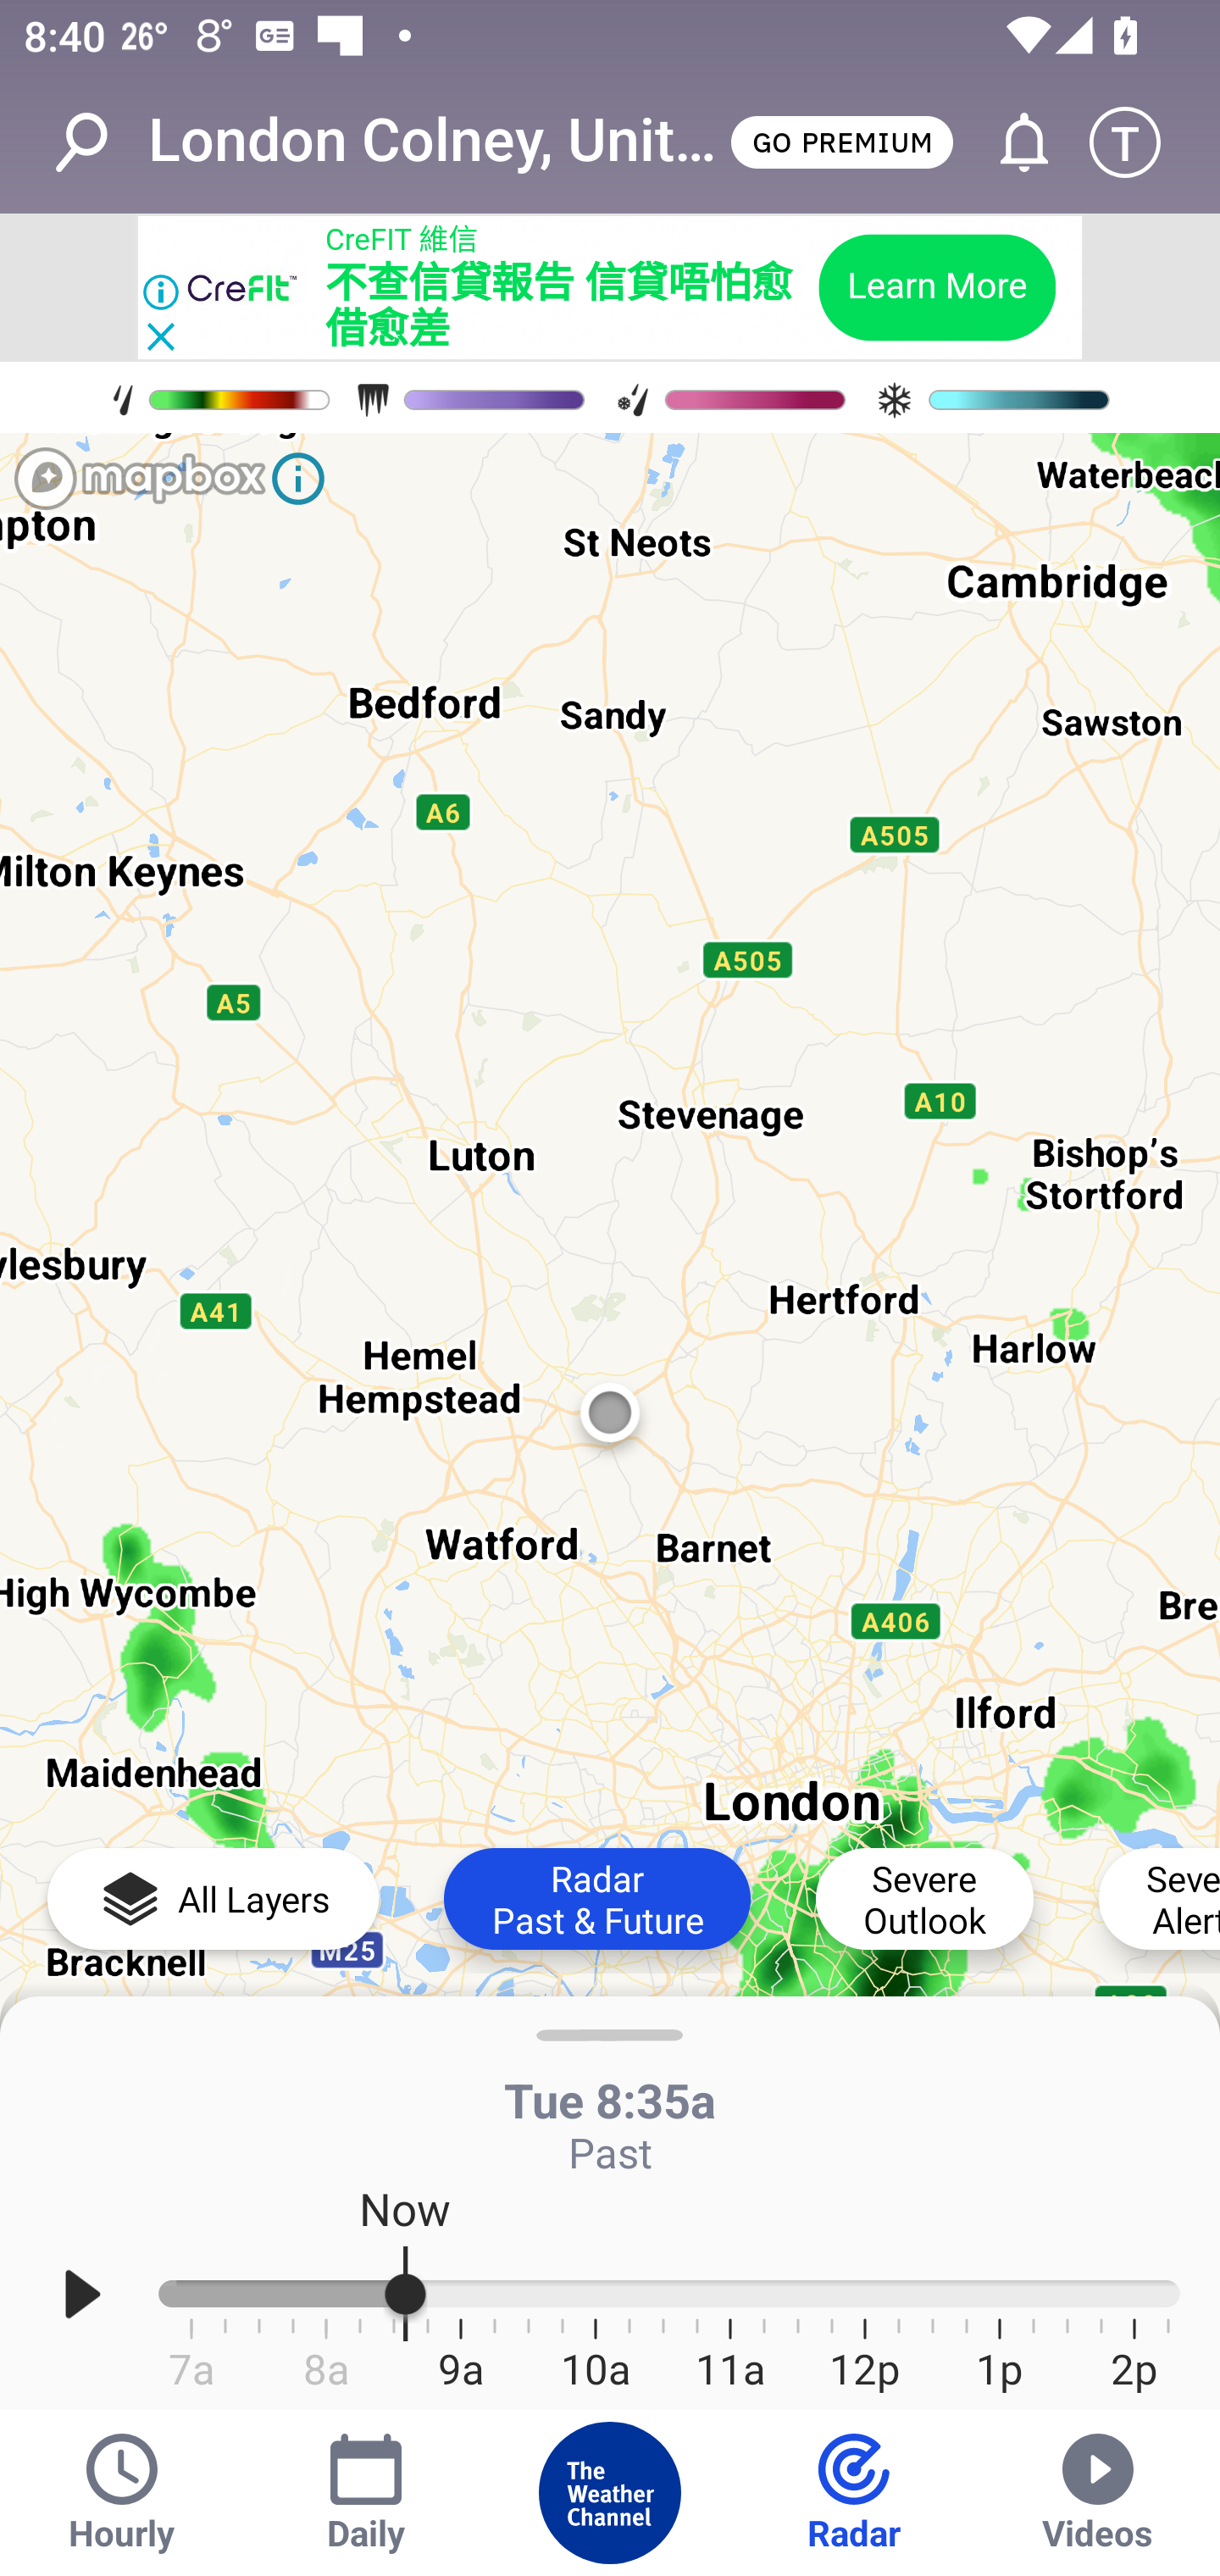  Describe the element at coordinates (596, 1898) in the screenshot. I see `Radar
Past & Future Radar Past & Future` at that location.